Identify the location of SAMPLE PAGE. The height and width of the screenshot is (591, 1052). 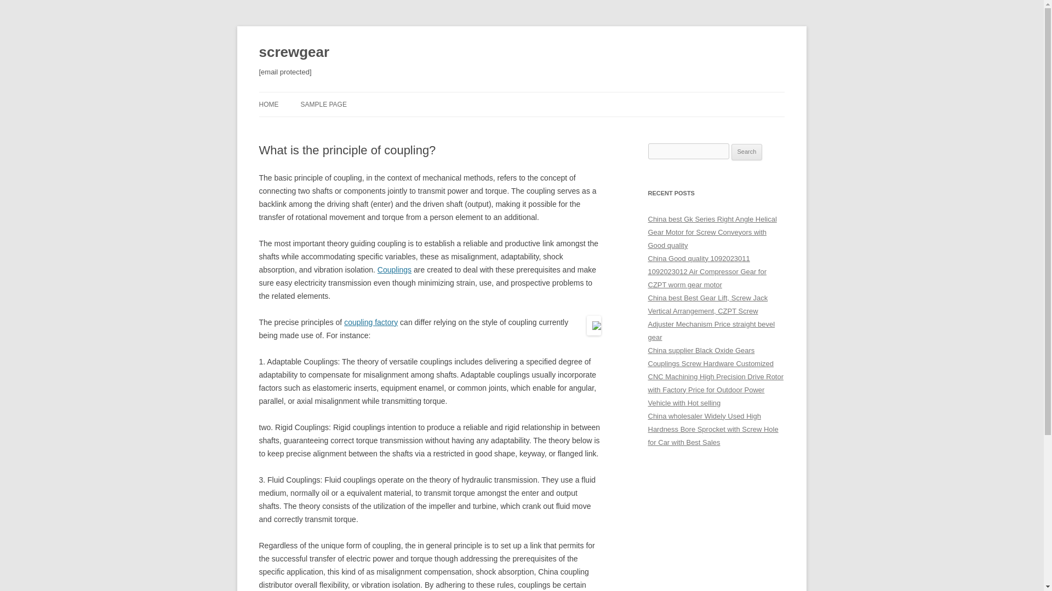
(323, 104).